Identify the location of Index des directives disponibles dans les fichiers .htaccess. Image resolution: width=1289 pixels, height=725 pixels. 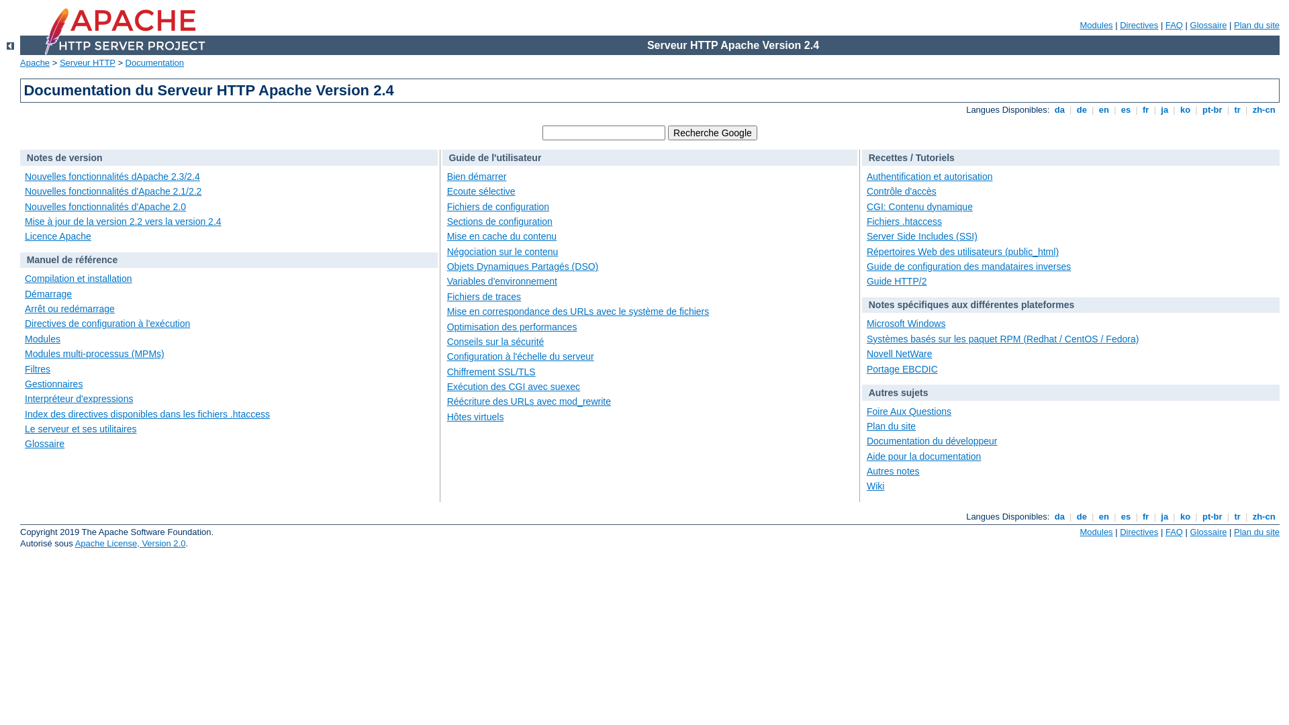
(148, 414).